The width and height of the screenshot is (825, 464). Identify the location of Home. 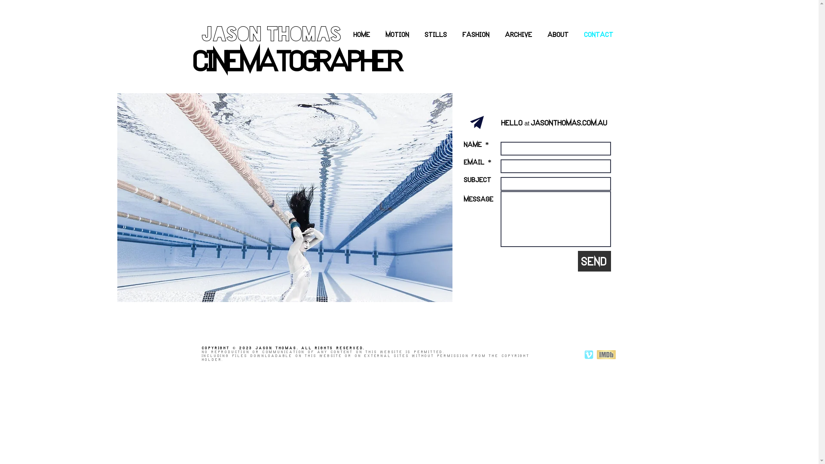
(362, 35).